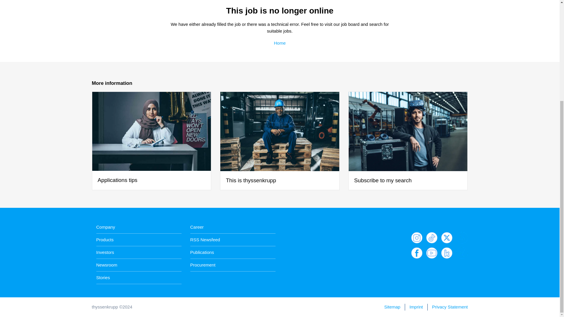 The height and width of the screenshot is (317, 564). Describe the element at coordinates (416, 307) in the screenshot. I see `Imprint` at that location.